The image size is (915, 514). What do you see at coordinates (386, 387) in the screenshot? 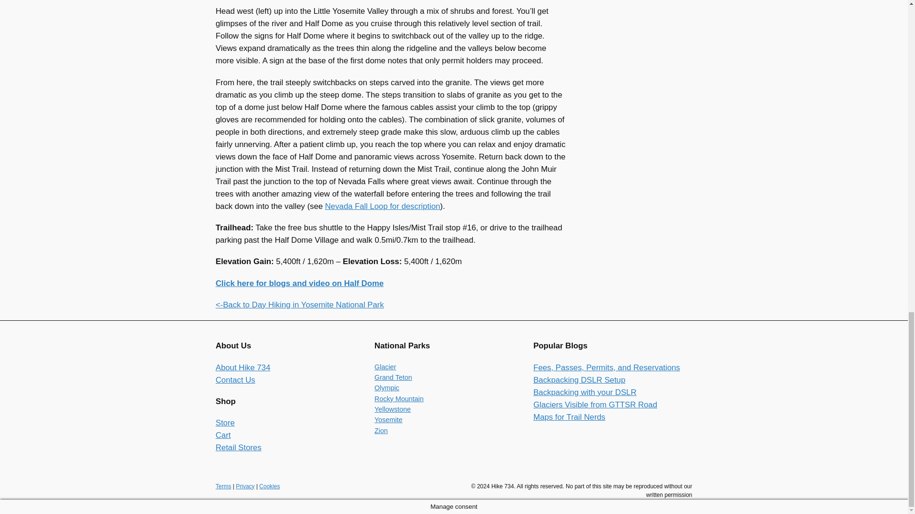
I see `Olympic` at bounding box center [386, 387].